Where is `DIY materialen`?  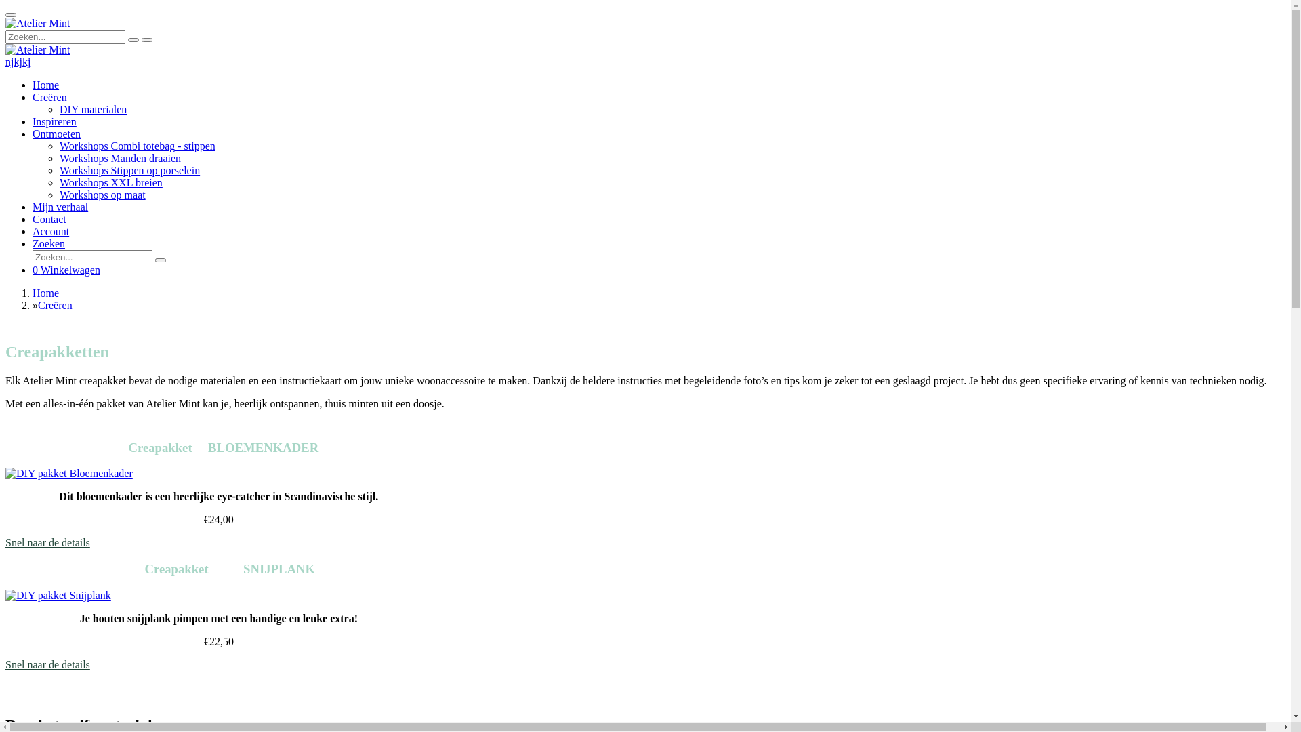
DIY materialen is located at coordinates (94, 110).